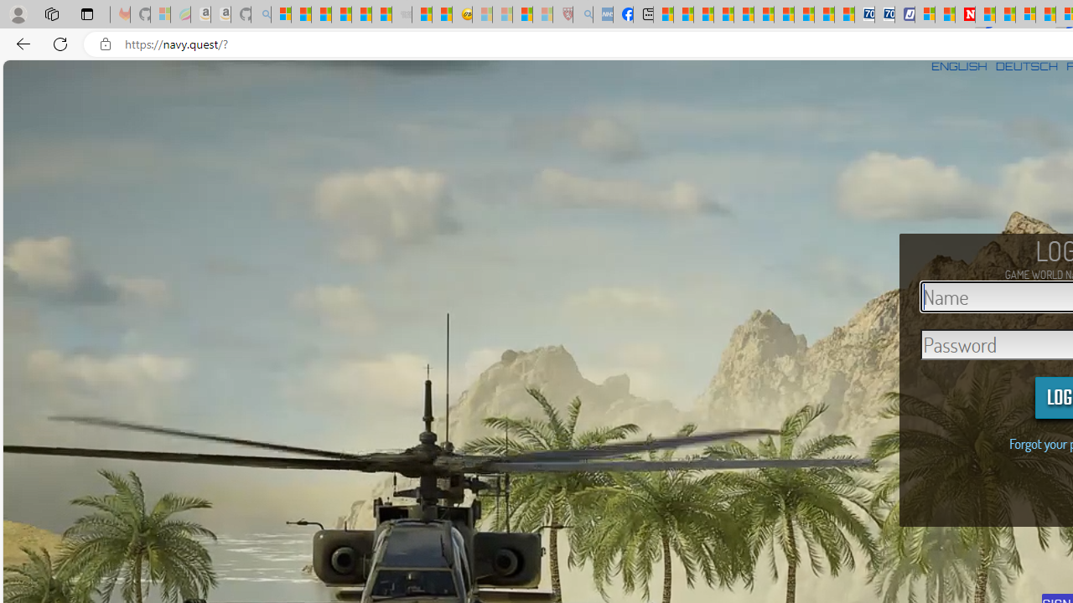 This screenshot has width=1073, height=603. I want to click on Combat Siege - Sleeping, so click(402, 15).